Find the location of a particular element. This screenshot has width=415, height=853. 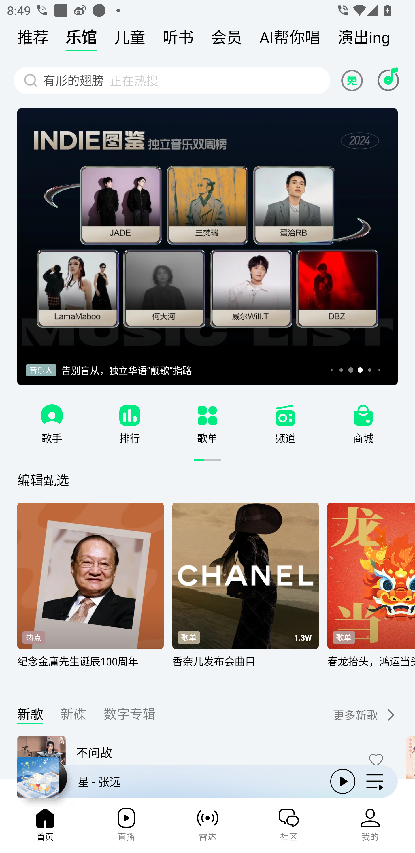

首页 is located at coordinates (45, 828).